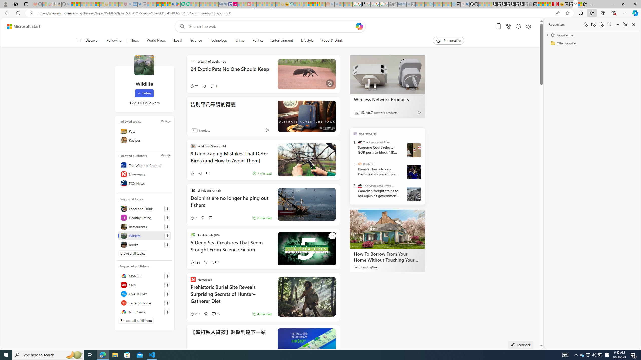 Image resolution: width=641 pixels, height=360 pixels. What do you see at coordinates (144, 183) in the screenshot?
I see `FOX News` at bounding box center [144, 183].